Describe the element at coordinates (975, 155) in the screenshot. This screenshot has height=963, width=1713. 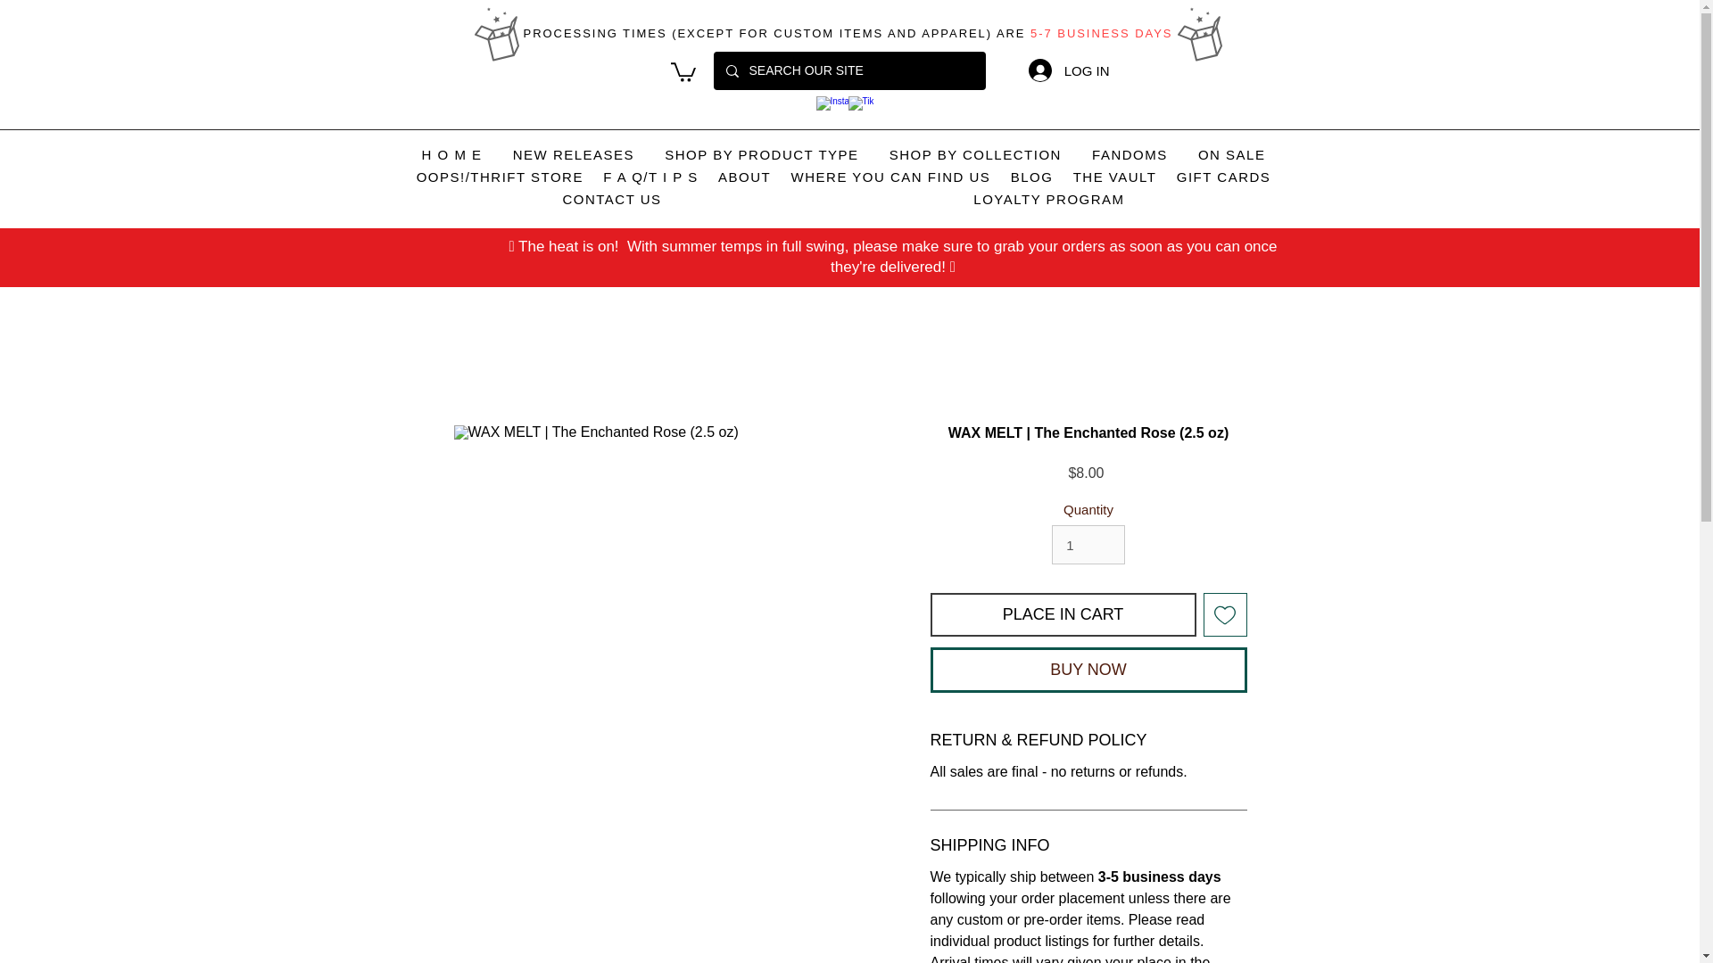
I see `SHOP BY COLLECTION` at that location.